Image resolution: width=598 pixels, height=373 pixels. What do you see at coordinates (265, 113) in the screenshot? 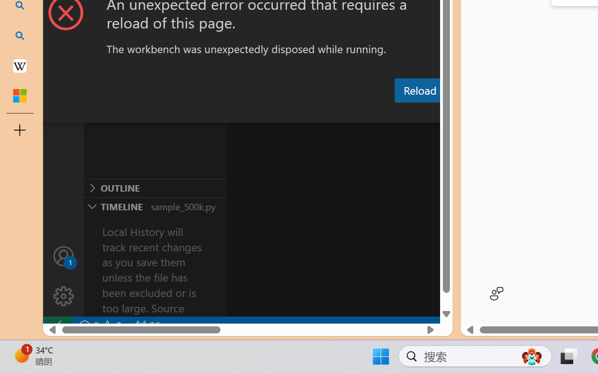
I see `Problems (Ctrl+Shift+M)` at bounding box center [265, 113].